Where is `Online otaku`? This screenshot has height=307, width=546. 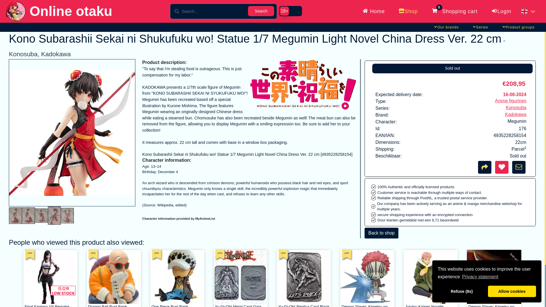
Online otaku is located at coordinates (58, 12).